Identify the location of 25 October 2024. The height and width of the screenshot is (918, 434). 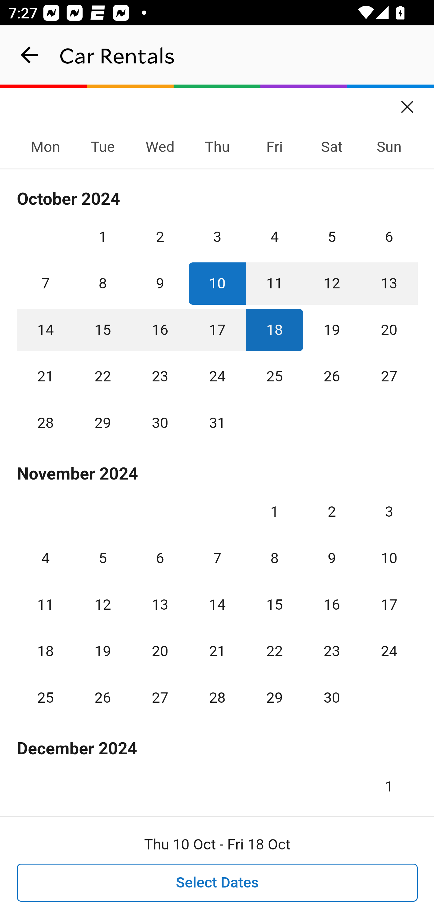
(275, 376).